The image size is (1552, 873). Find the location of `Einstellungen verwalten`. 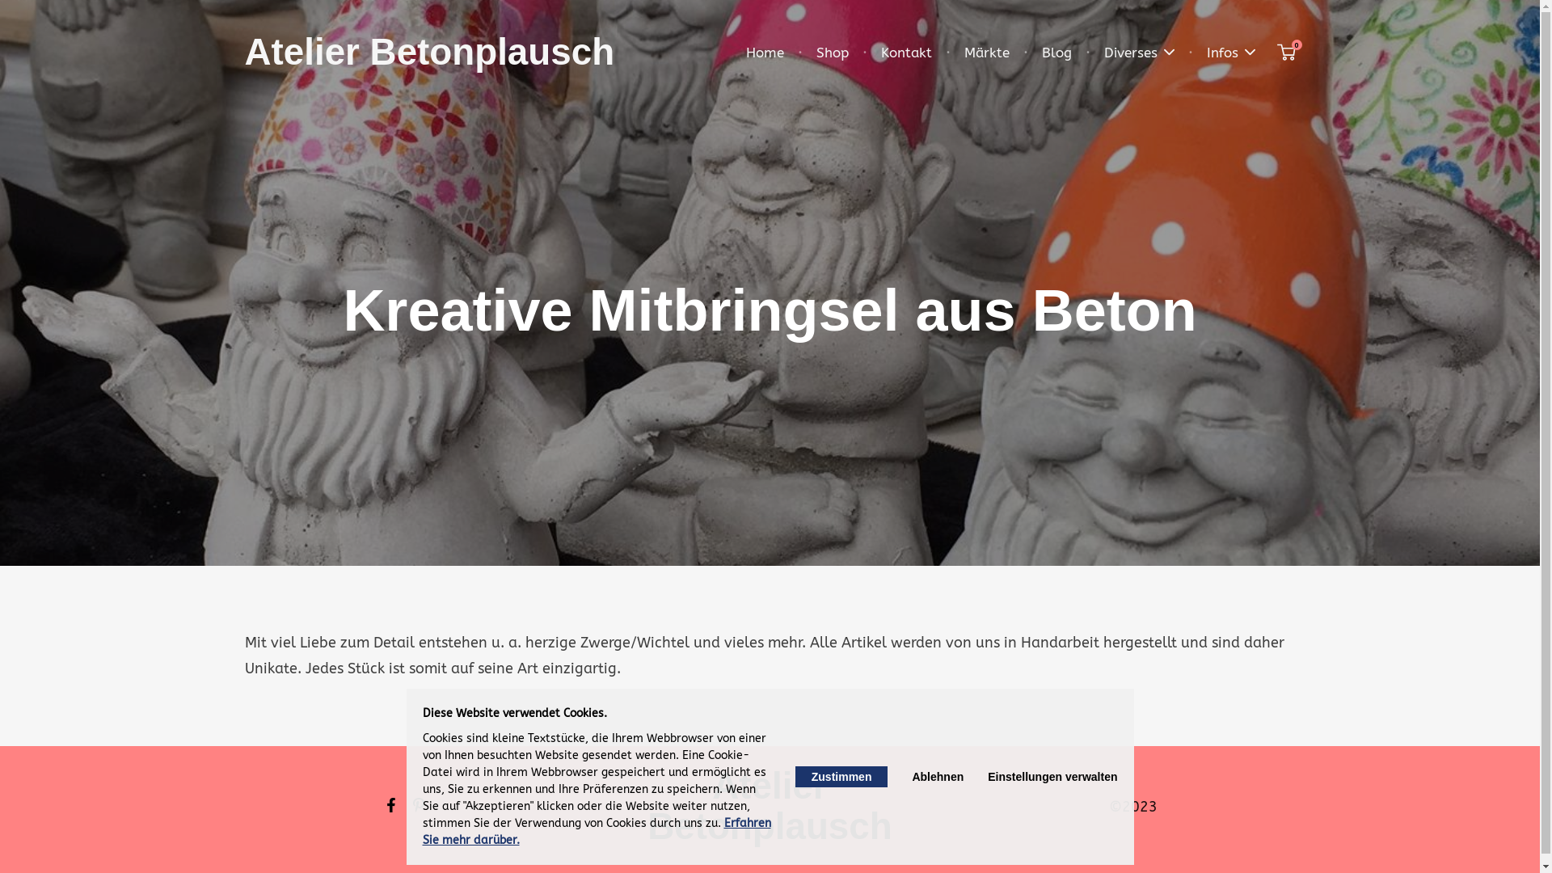

Einstellungen verwalten is located at coordinates (1052, 777).